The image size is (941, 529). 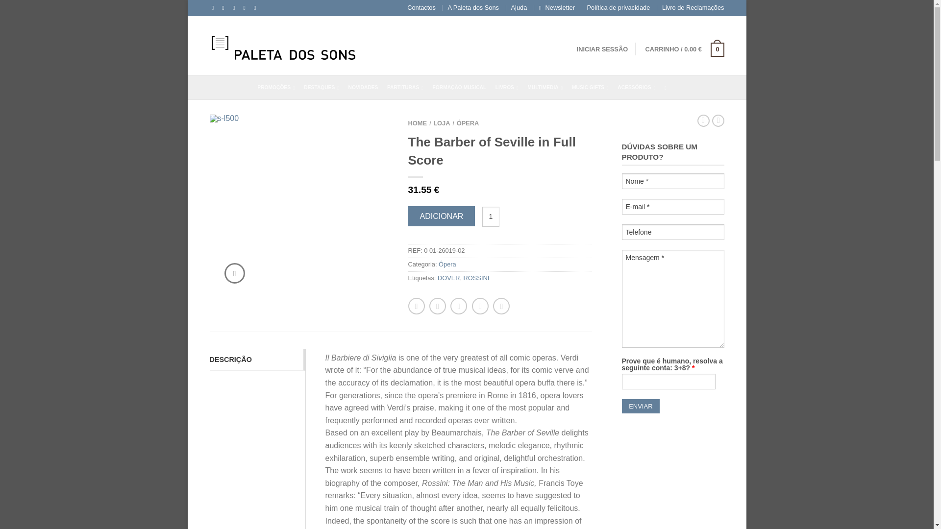 I want to click on Newsletter, so click(x=560, y=7).